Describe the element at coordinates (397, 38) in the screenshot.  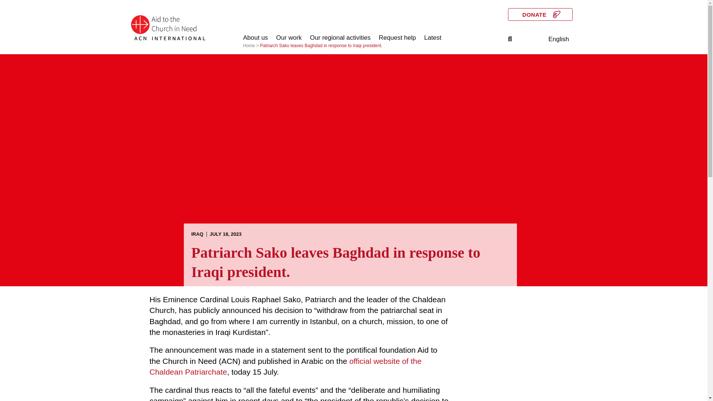
I see `Request help` at that location.